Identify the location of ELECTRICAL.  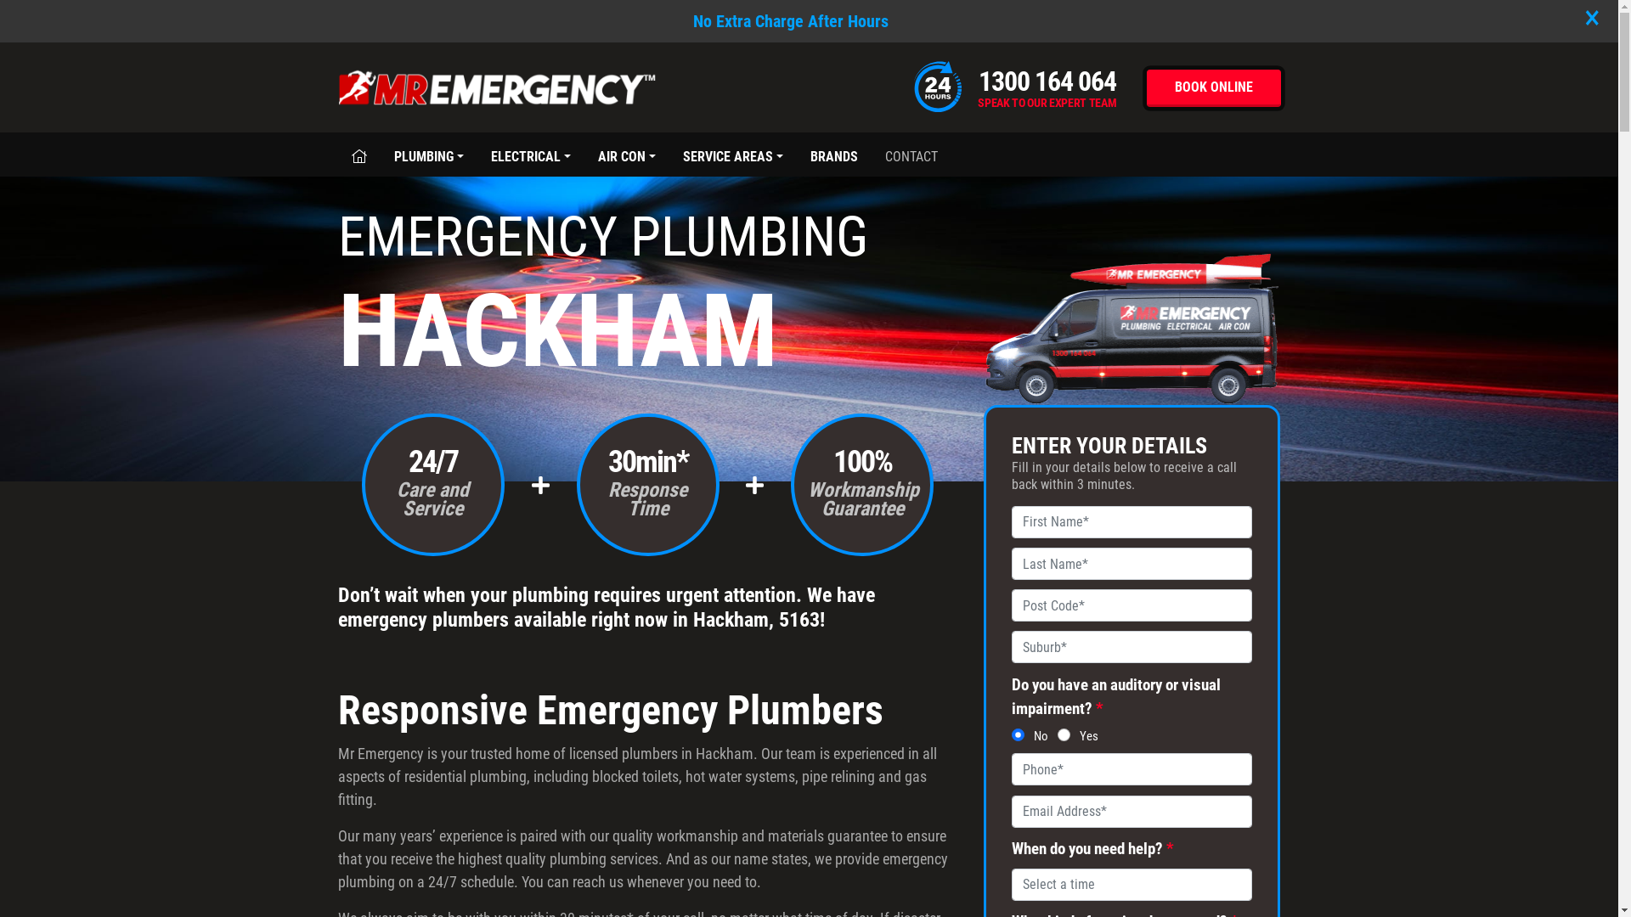
(531, 155).